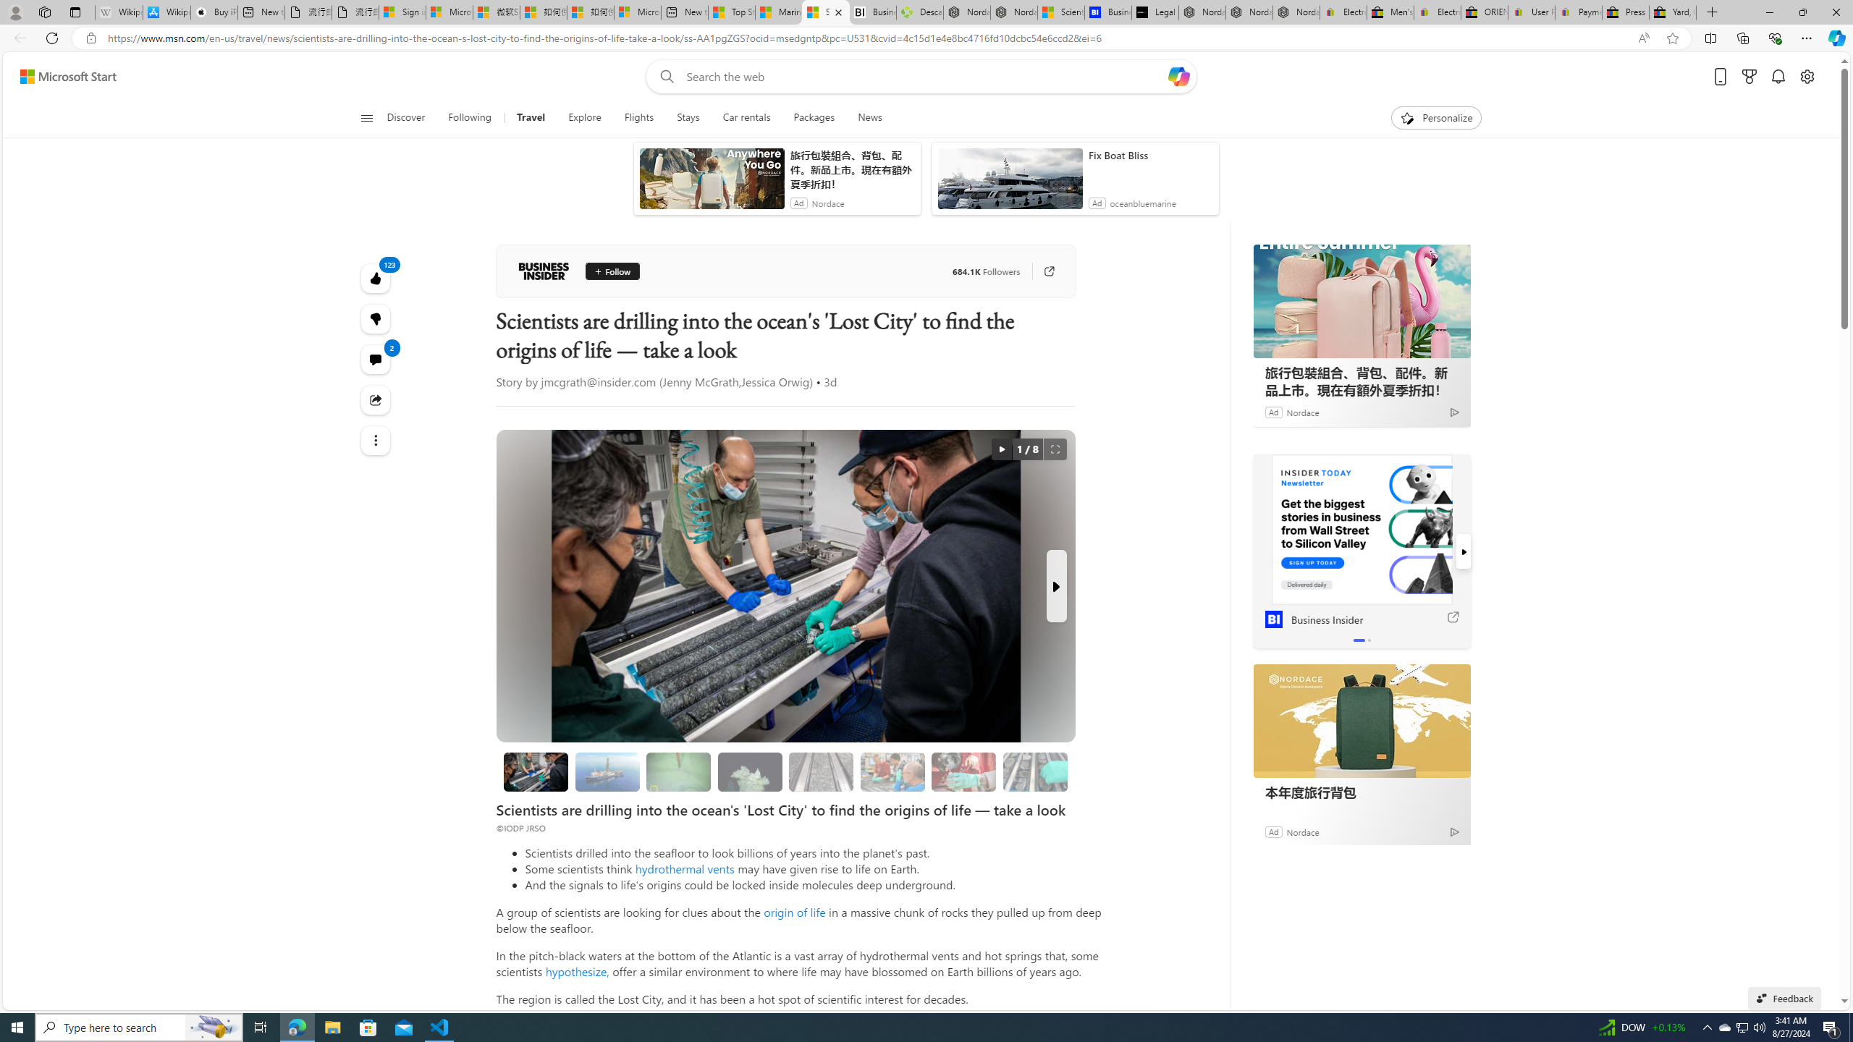 Image resolution: width=1853 pixels, height=1042 pixels. I want to click on Researchers are still studying the samples, so click(1034, 771).